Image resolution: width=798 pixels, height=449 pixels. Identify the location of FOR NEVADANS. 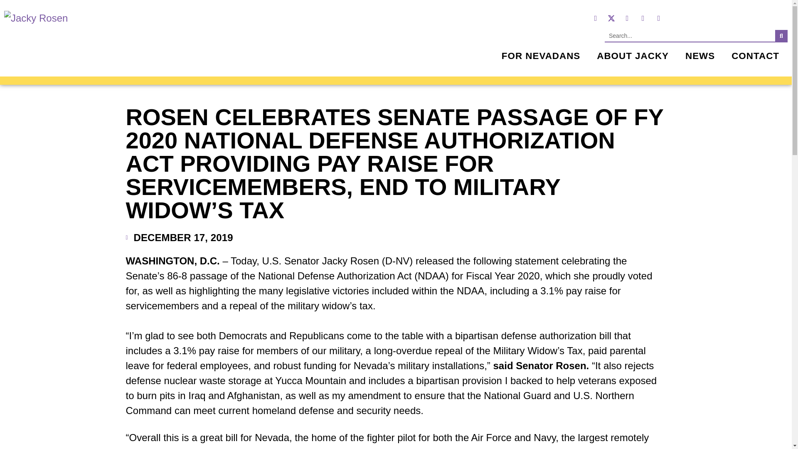
(541, 56).